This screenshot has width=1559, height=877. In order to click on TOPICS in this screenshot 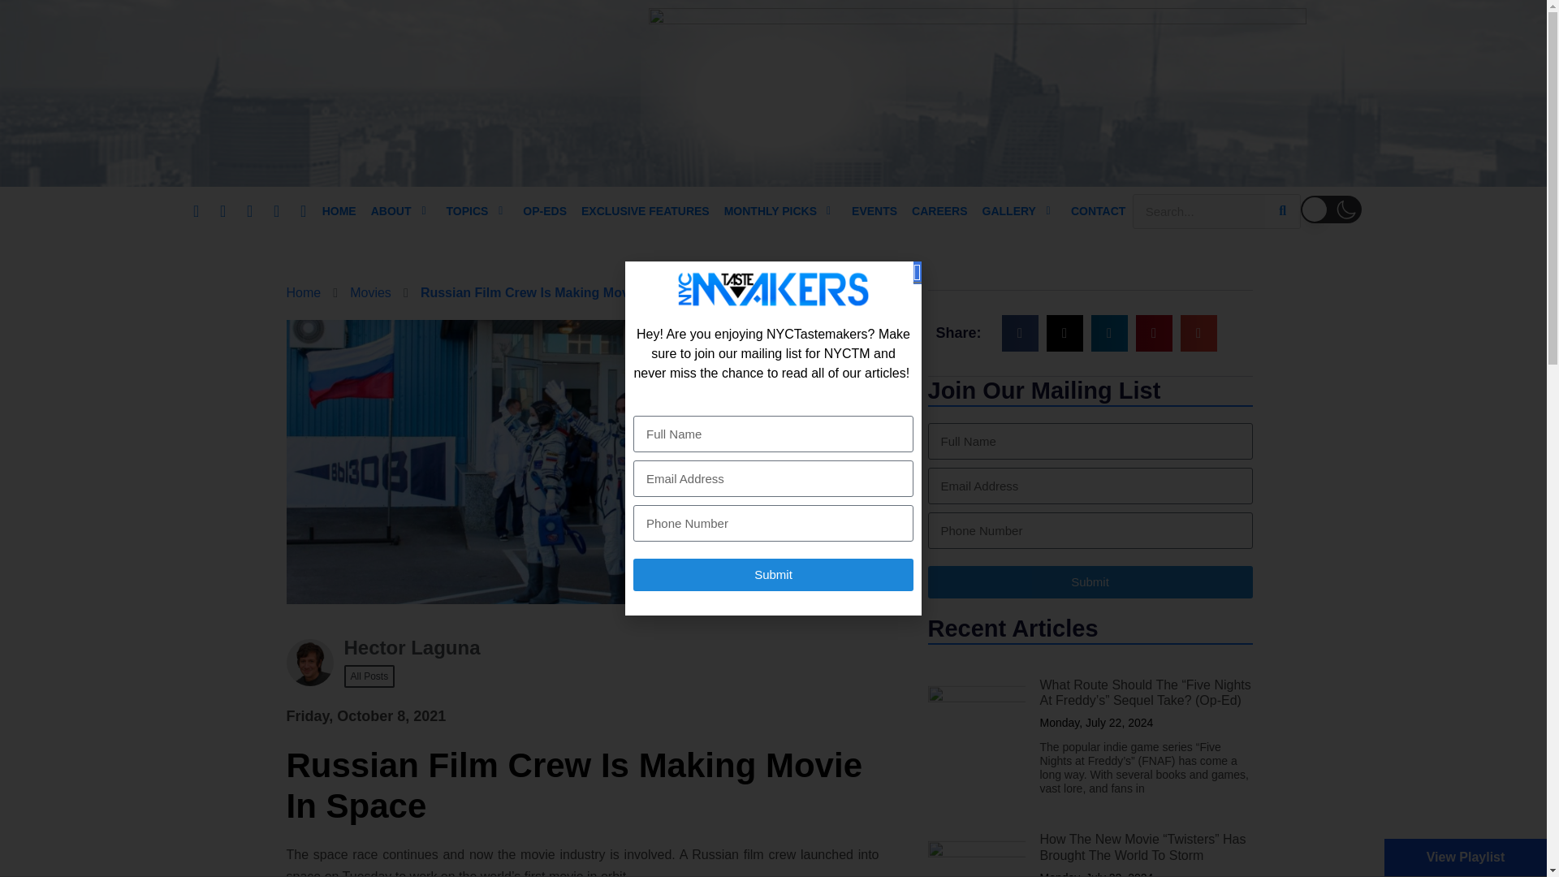, I will do `click(469, 211)`.